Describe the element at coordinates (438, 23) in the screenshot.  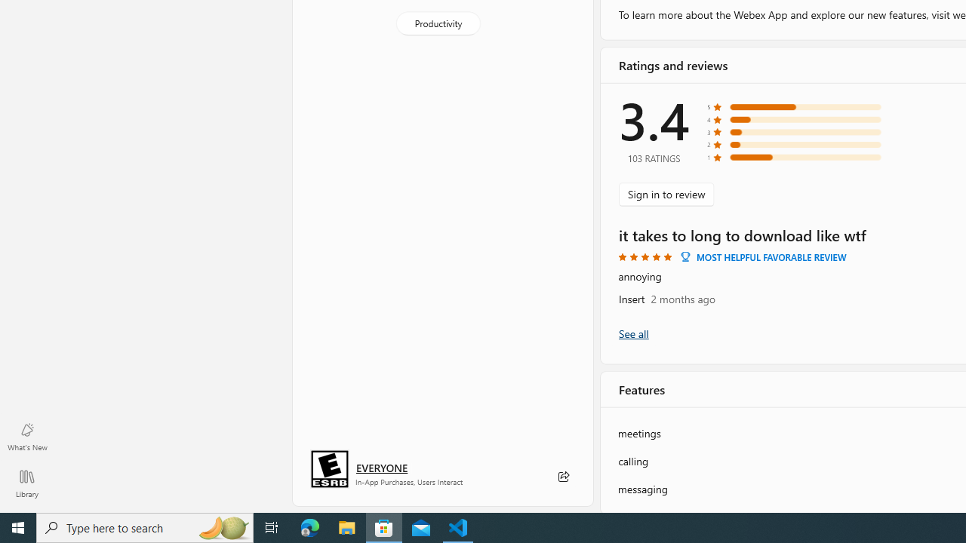
I see `Productivity` at that location.